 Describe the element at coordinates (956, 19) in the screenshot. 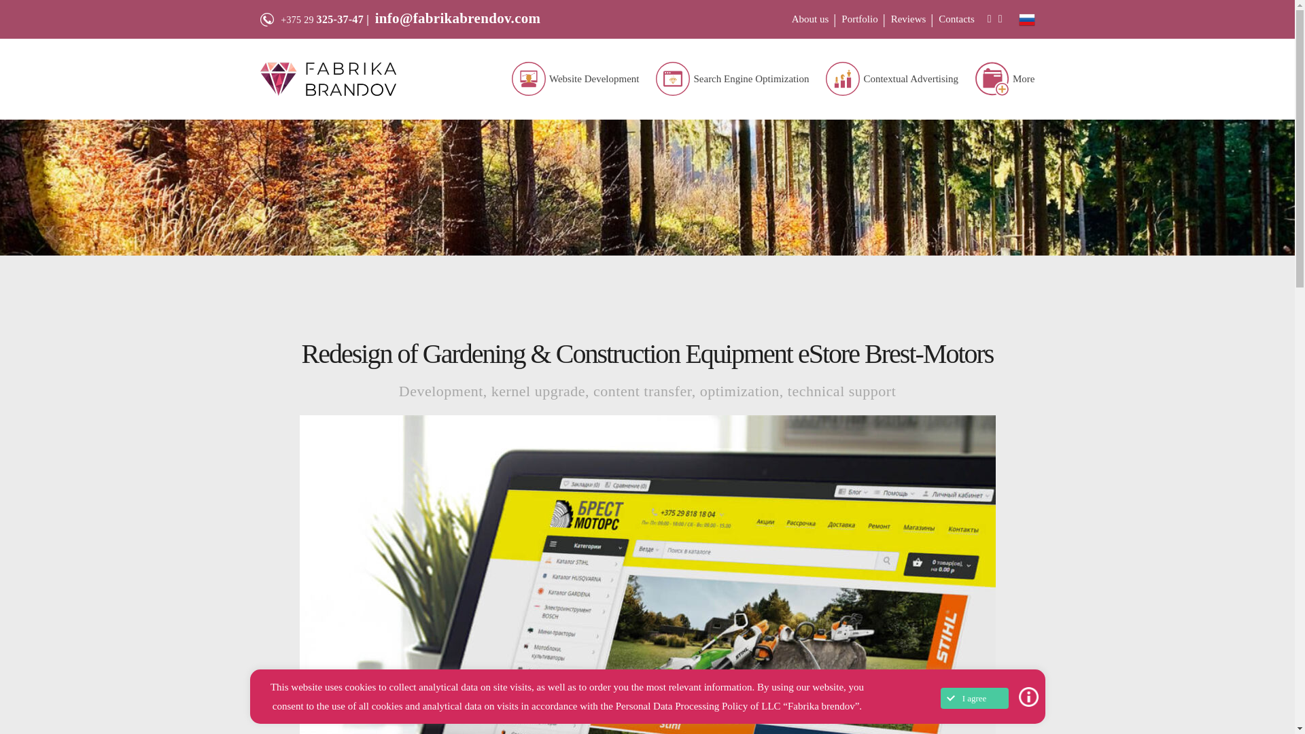

I see `Contacts` at that location.